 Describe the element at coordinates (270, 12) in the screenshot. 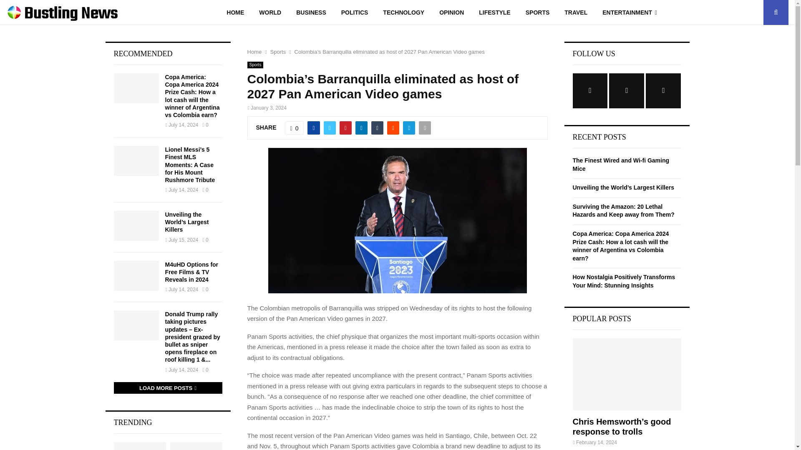

I see `WORLD` at that location.